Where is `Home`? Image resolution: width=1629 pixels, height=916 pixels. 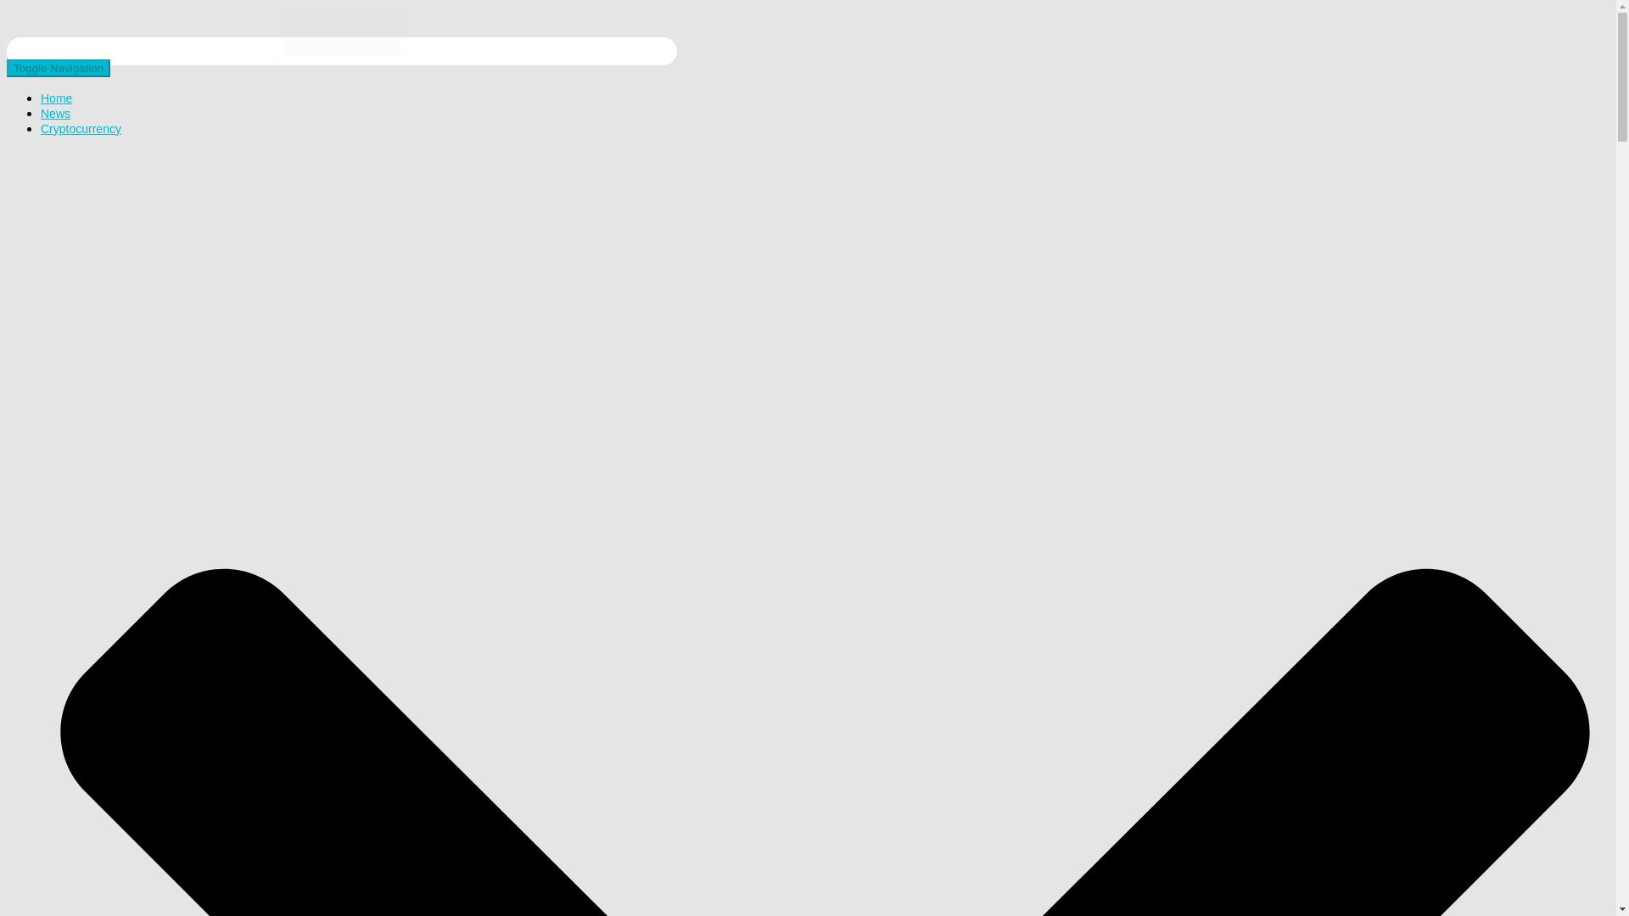
Home is located at coordinates (56, 98).